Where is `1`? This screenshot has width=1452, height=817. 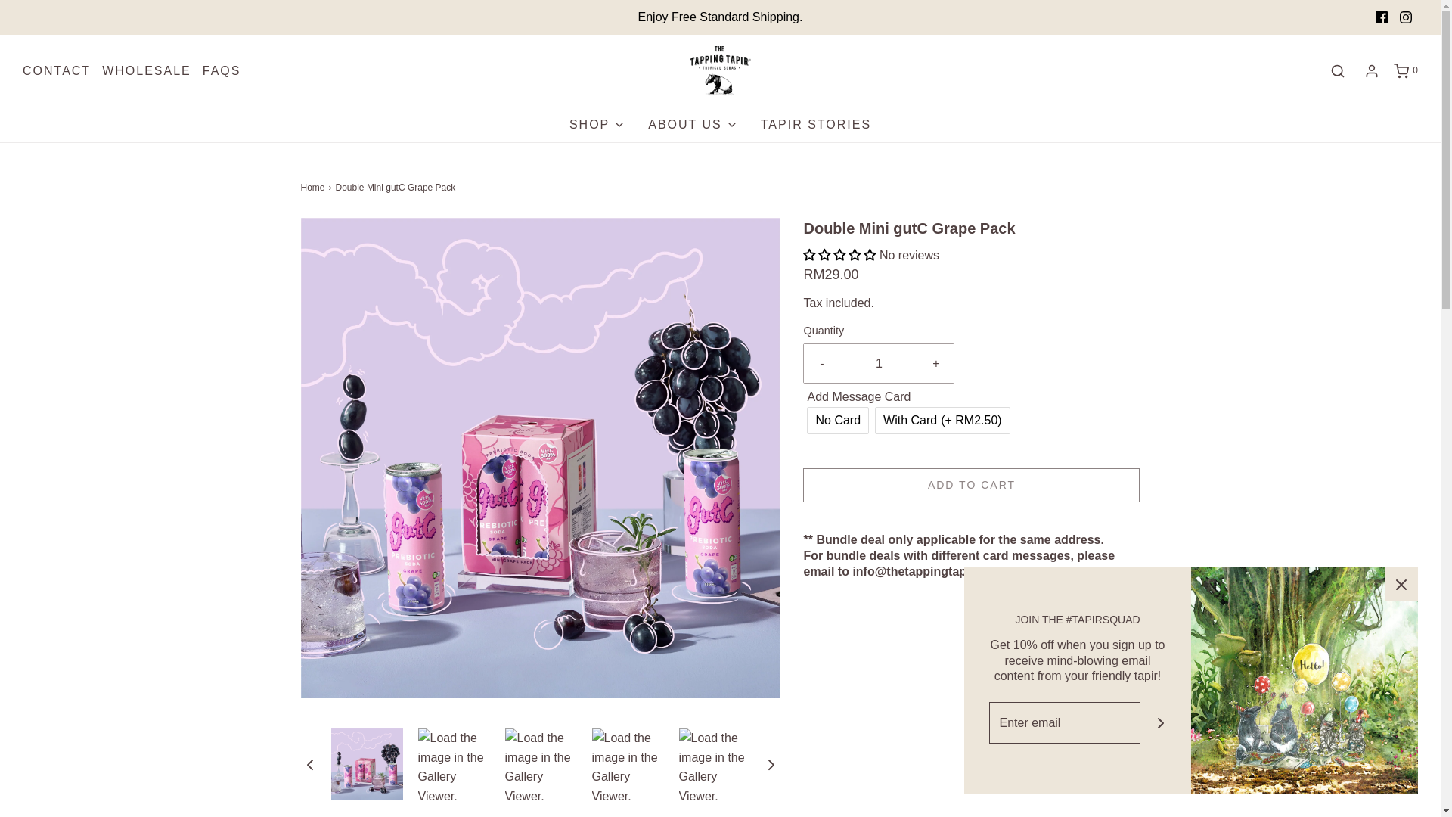
1 is located at coordinates (879, 363).